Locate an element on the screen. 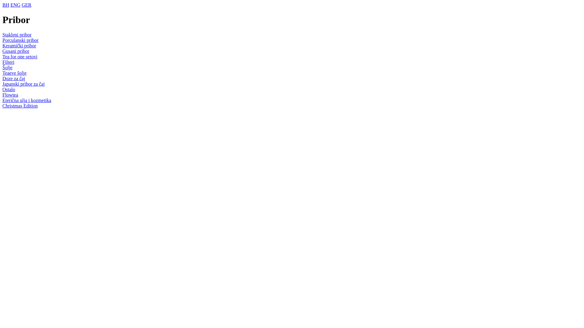 This screenshot has height=328, width=584. Porculanski pribor is located at coordinates (21, 40).